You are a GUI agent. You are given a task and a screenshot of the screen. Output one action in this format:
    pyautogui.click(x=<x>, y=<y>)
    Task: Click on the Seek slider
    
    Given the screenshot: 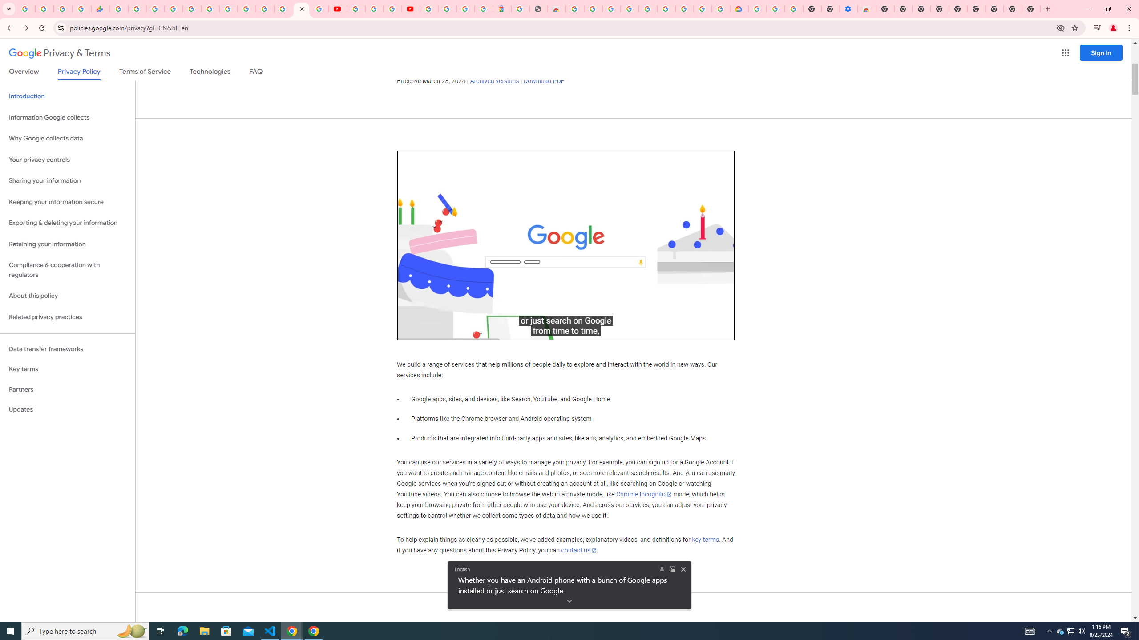 What is the action you would take?
    pyautogui.click(x=566, y=320)
    